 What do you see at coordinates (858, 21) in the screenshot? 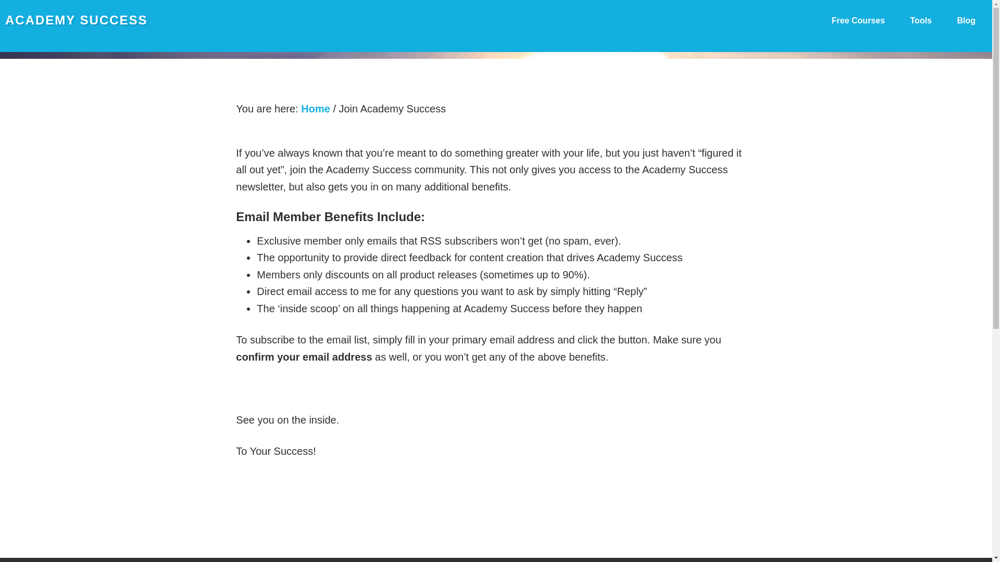
I see `Free Courses` at bounding box center [858, 21].